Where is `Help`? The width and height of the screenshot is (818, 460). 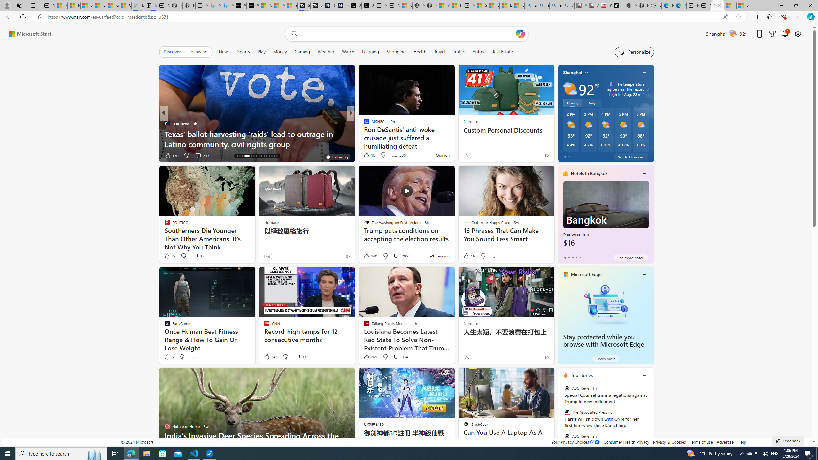 Help is located at coordinates (742, 442).